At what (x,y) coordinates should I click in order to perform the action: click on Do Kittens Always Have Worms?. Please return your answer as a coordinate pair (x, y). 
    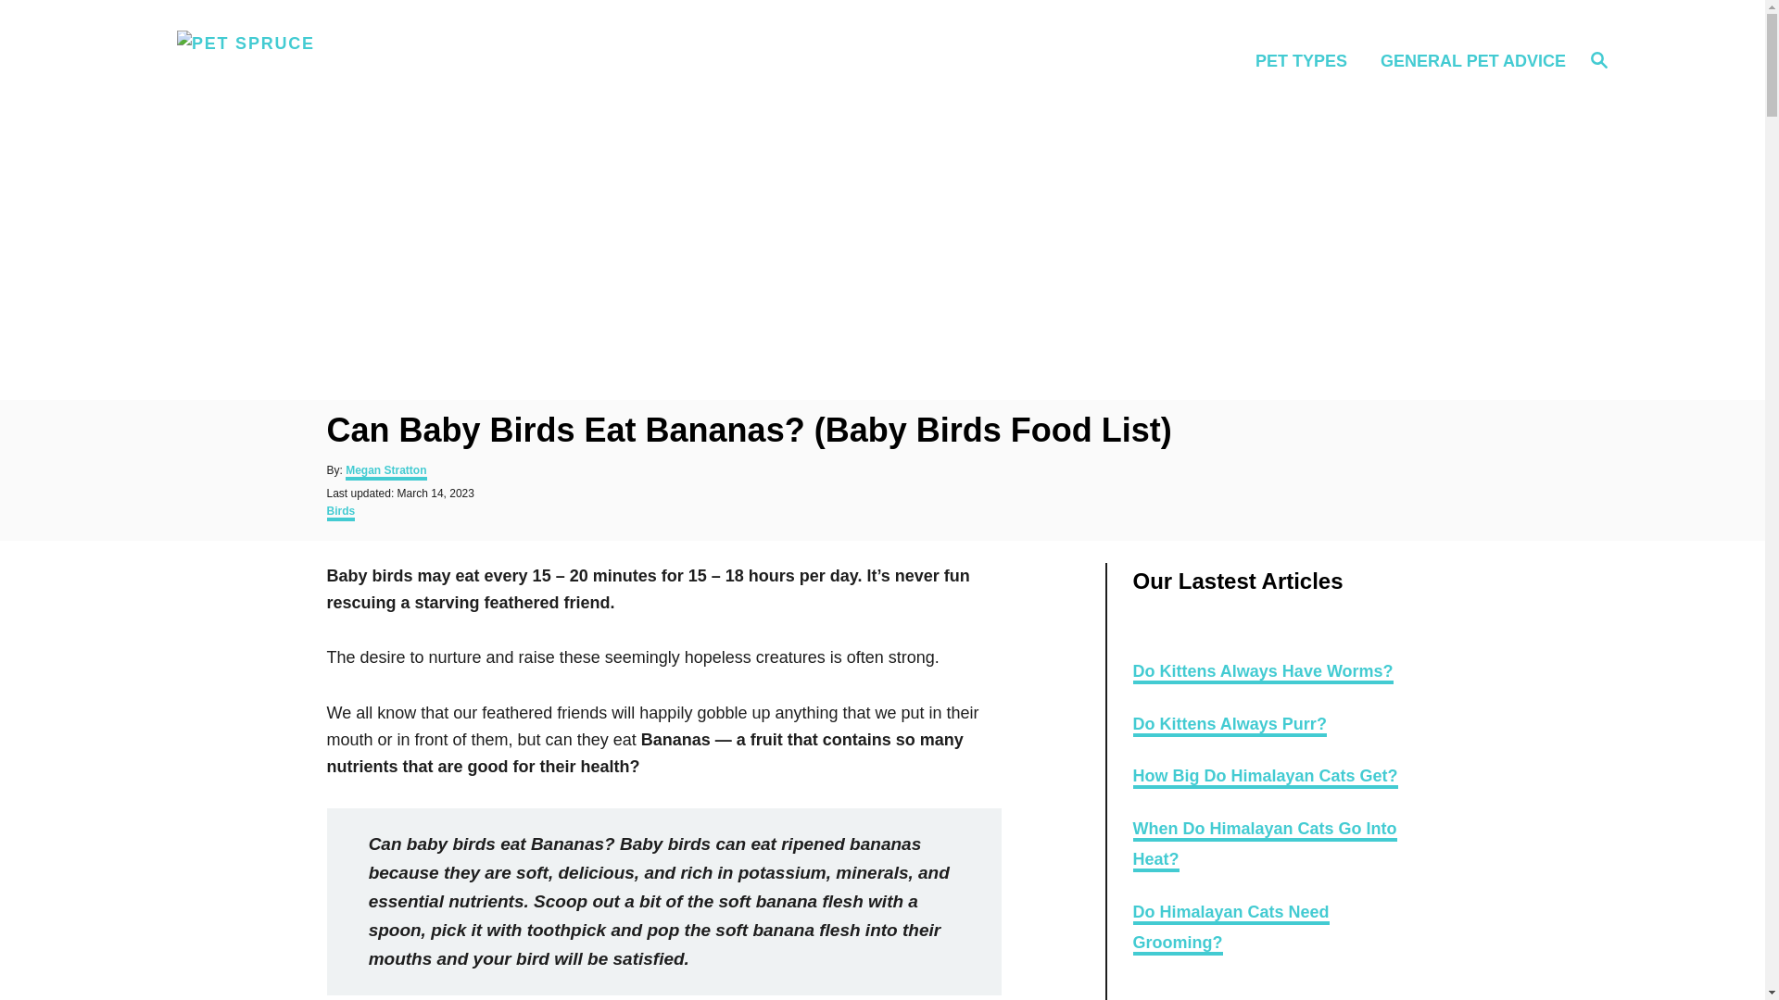
    Looking at the image, I should click on (1262, 672).